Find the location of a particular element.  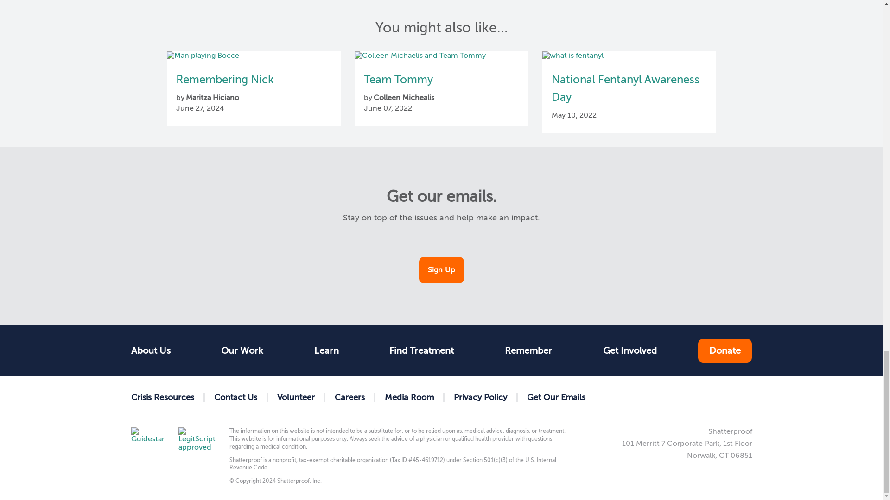

Find Help is located at coordinates (326, 350).